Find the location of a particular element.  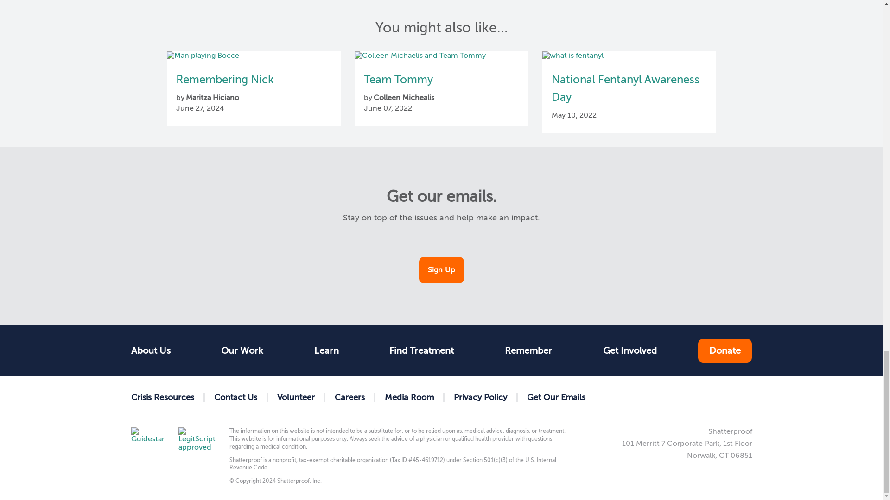

Find Help is located at coordinates (326, 350).